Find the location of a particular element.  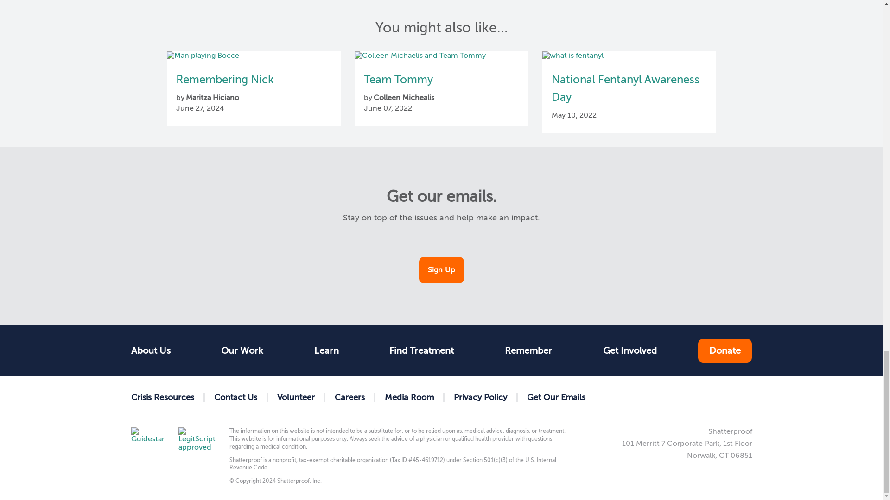

Find Help is located at coordinates (326, 350).